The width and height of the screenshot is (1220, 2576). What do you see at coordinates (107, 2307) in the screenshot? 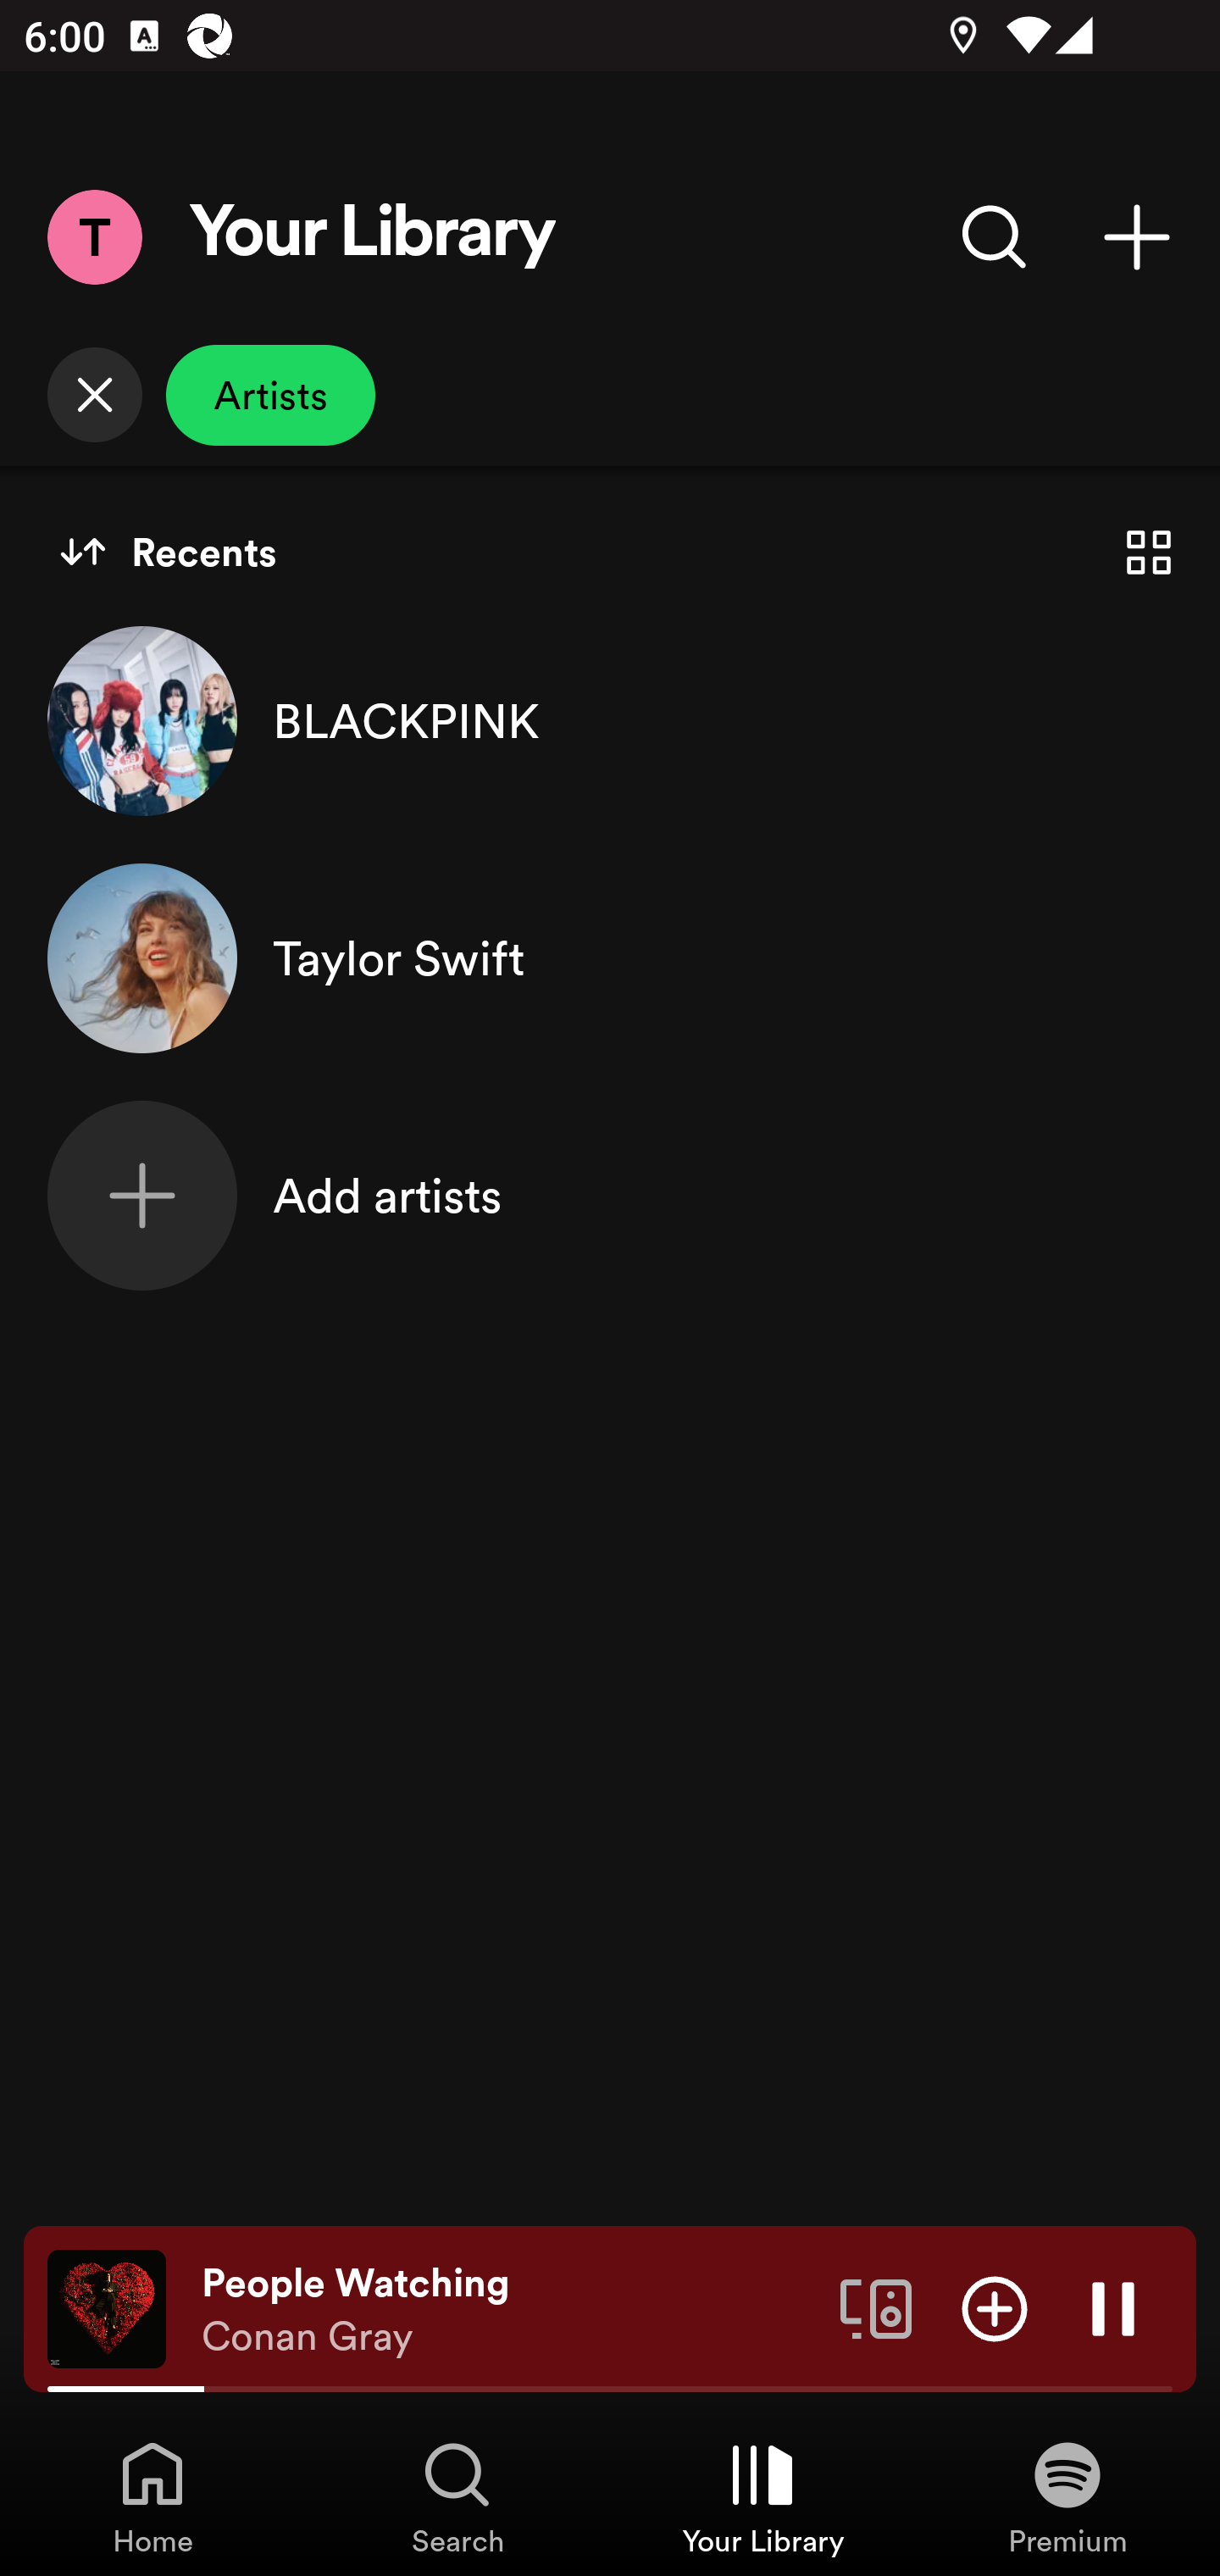
I see `The cover art of the currently playing track` at bounding box center [107, 2307].